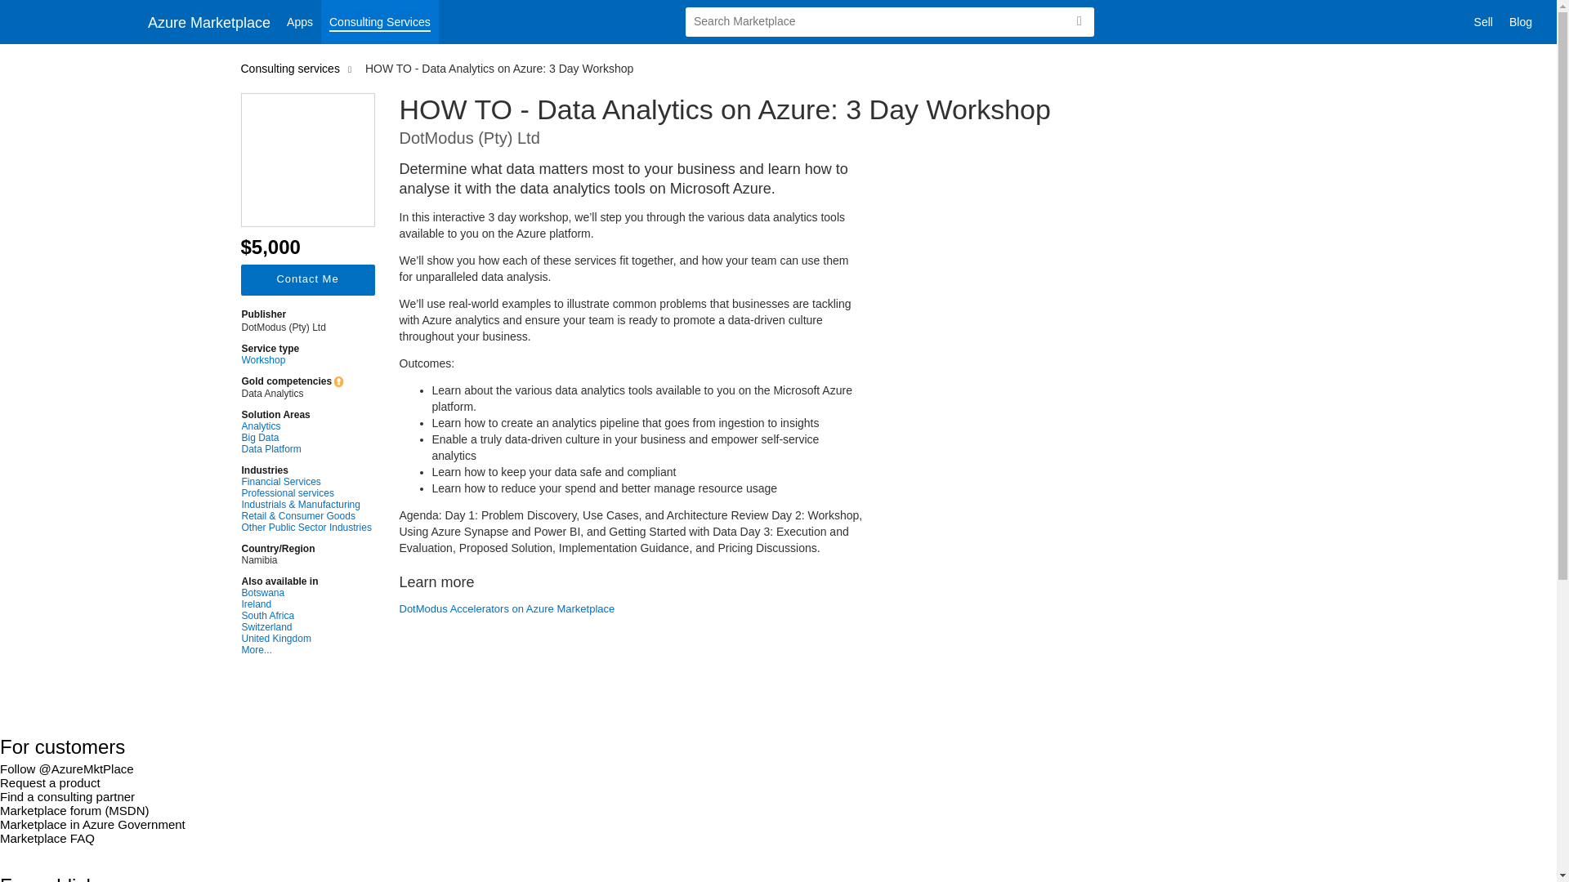  Describe the element at coordinates (306, 528) in the screenshot. I see `Other Public Sector Industries` at that location.